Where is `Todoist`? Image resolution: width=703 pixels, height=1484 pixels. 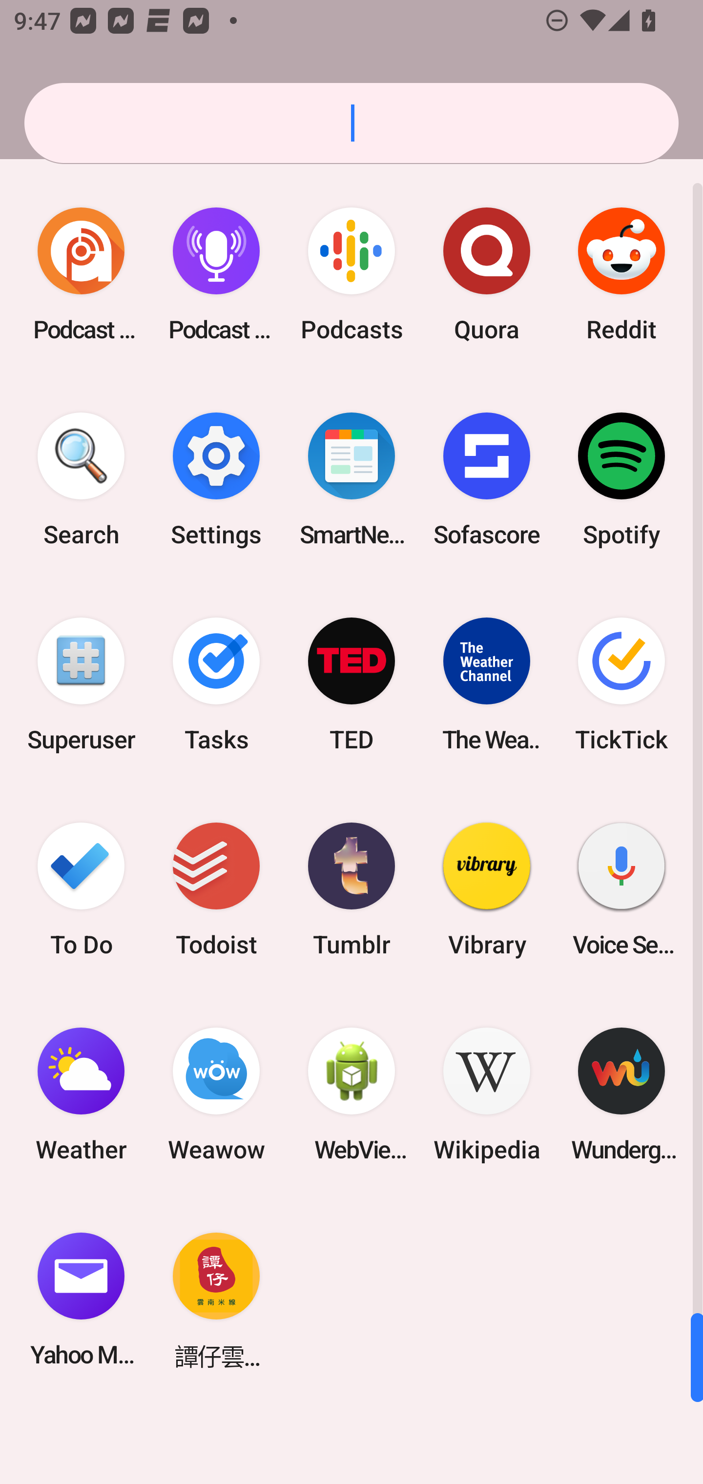 Todoist is located at coordinates (216, 888).